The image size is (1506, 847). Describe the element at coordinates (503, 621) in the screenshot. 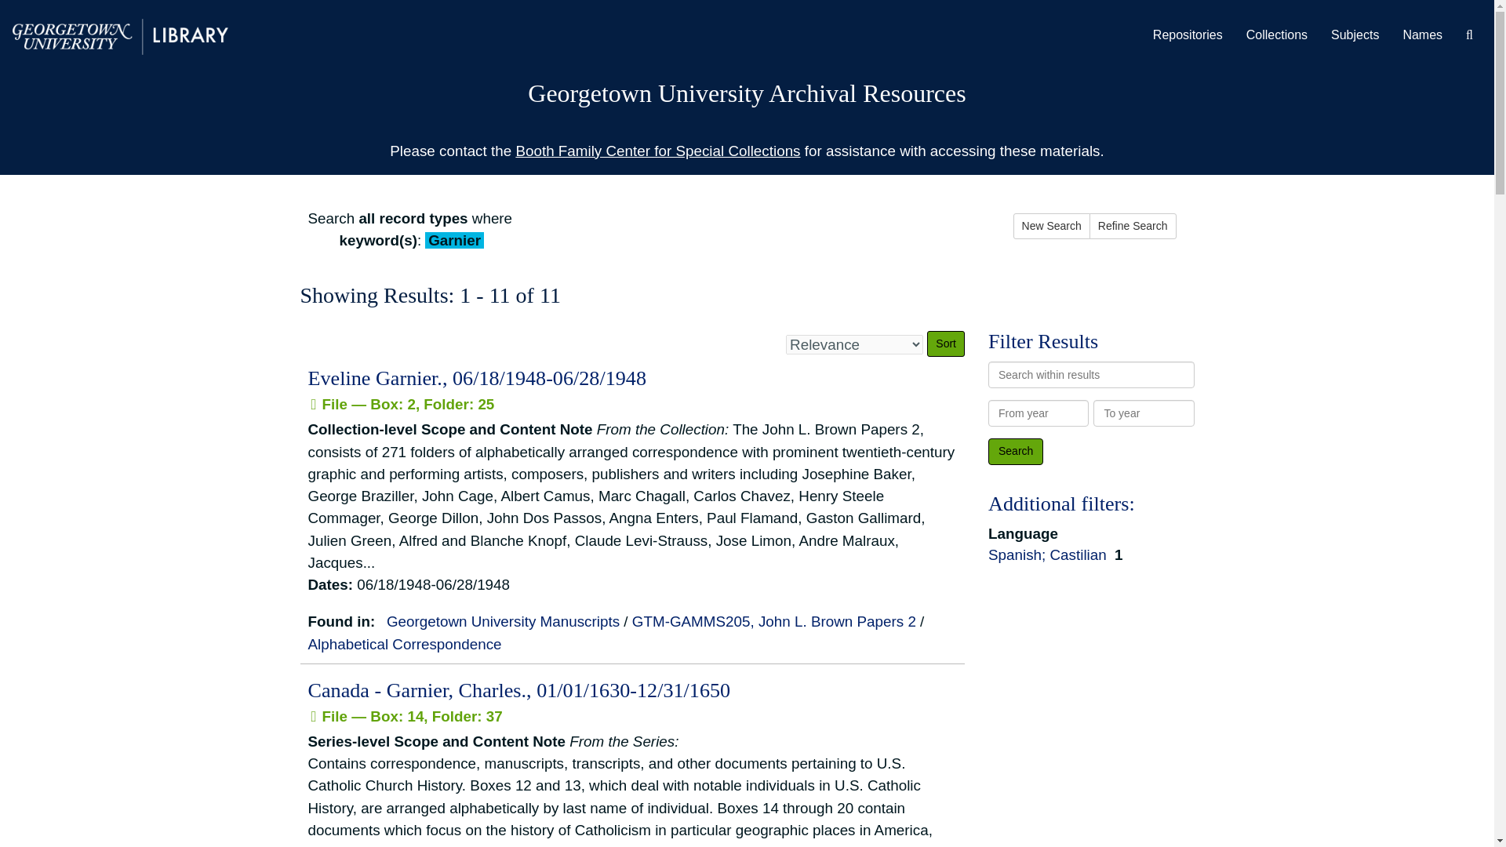

I see `Georgetown University Manuscripts` at that location.